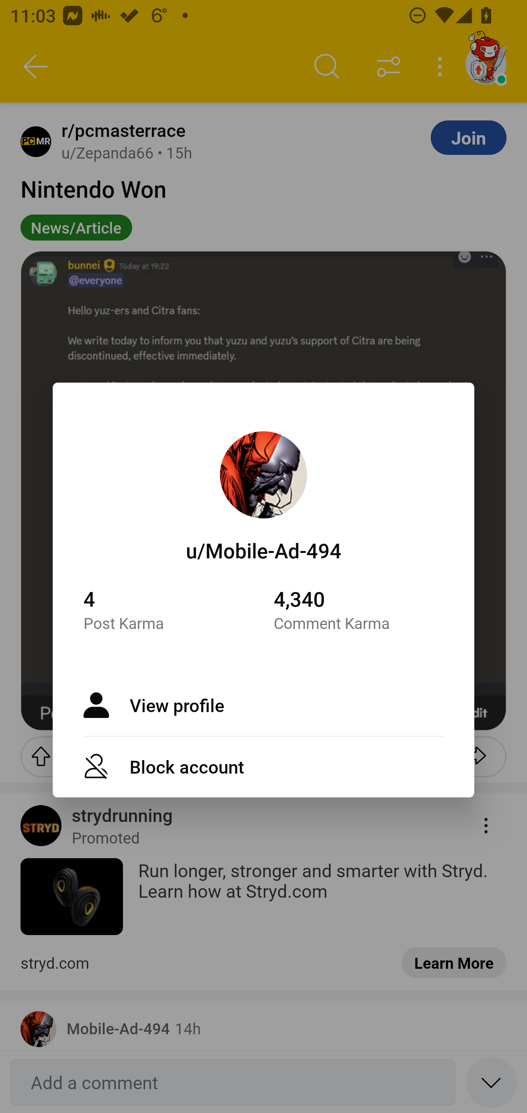  Describe the element at coordinates (263, 550) in the screenshot. I see `u/Mobile-Ad-494` at that location.